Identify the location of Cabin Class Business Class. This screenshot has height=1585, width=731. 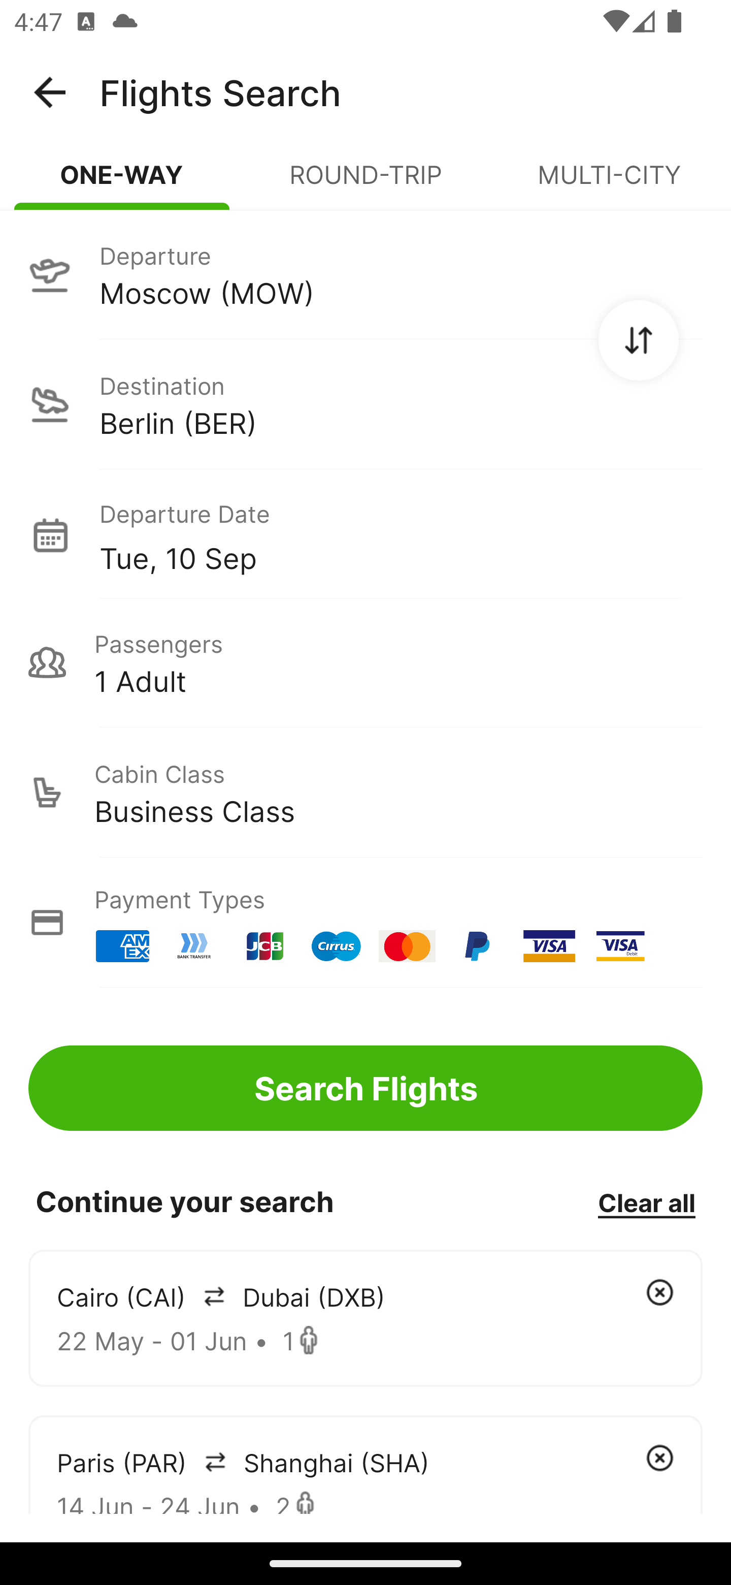
(365, 792).